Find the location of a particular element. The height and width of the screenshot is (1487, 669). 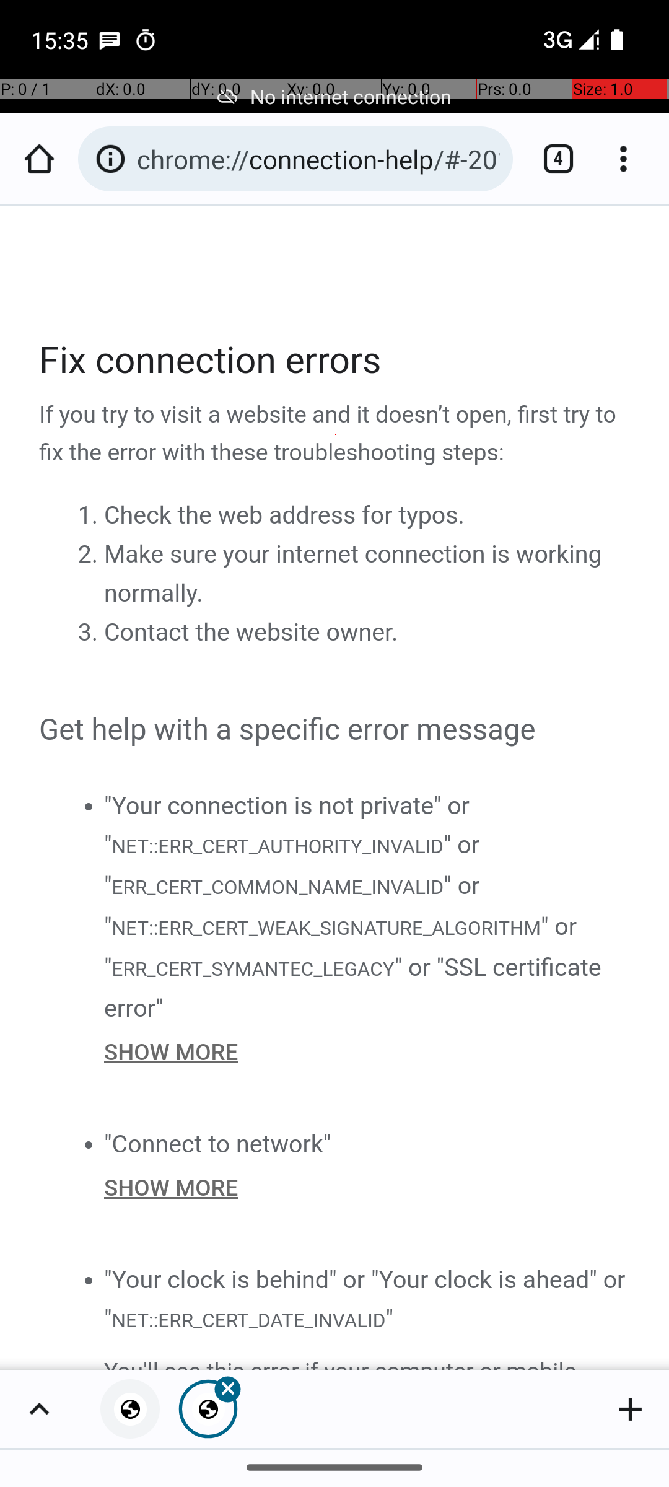

Connection Help is located at coordinates (336, 788).